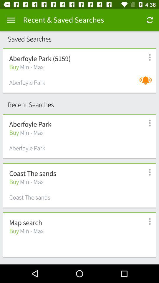  I want to click on menu options, so click(147, 57).